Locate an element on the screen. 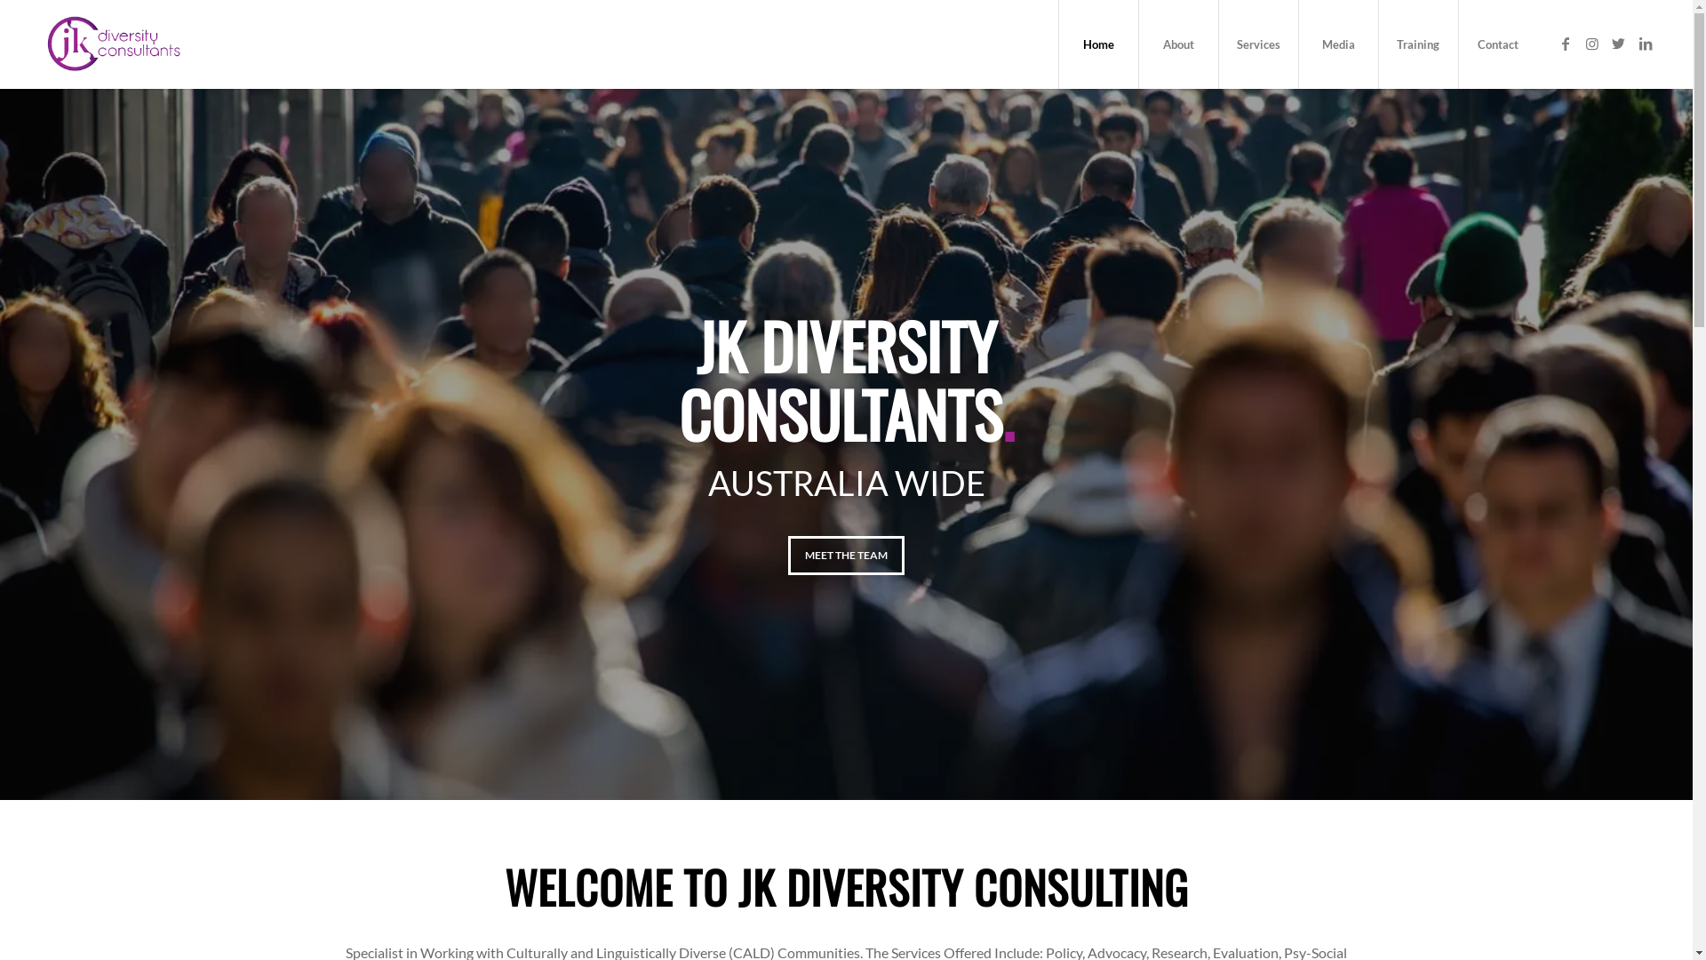 This screenshot has height=960, width=1706. jk-diversity-consultants-logo is located at coordinates (116, 44).